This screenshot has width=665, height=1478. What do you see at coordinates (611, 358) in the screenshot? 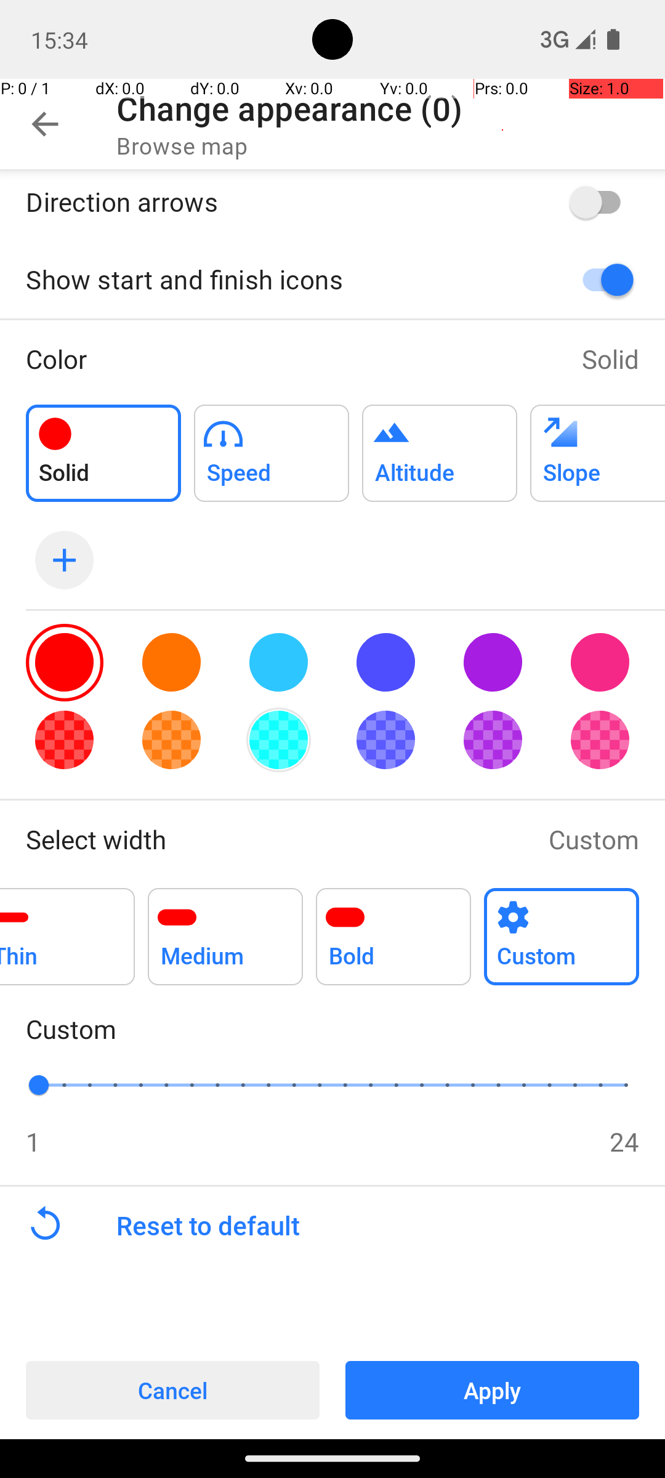
I see `Solid` at bounding box center [611, 358].